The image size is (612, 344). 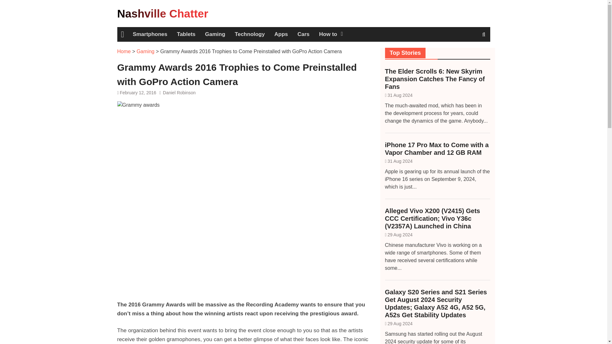 I want to click on Apps, so click(x=281, y=34).